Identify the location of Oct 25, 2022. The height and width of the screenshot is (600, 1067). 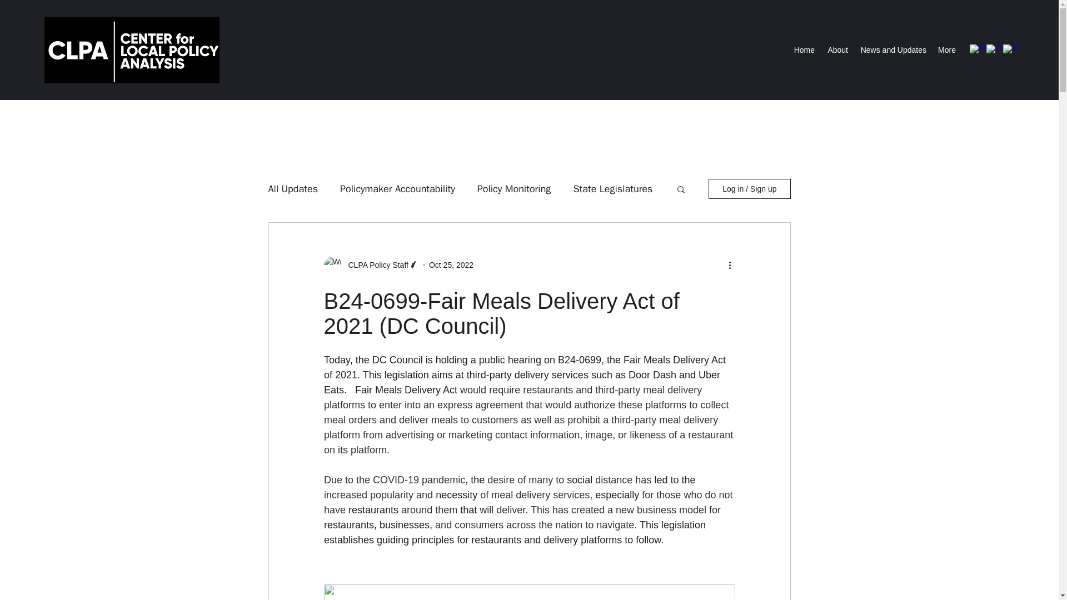
(451, 264).